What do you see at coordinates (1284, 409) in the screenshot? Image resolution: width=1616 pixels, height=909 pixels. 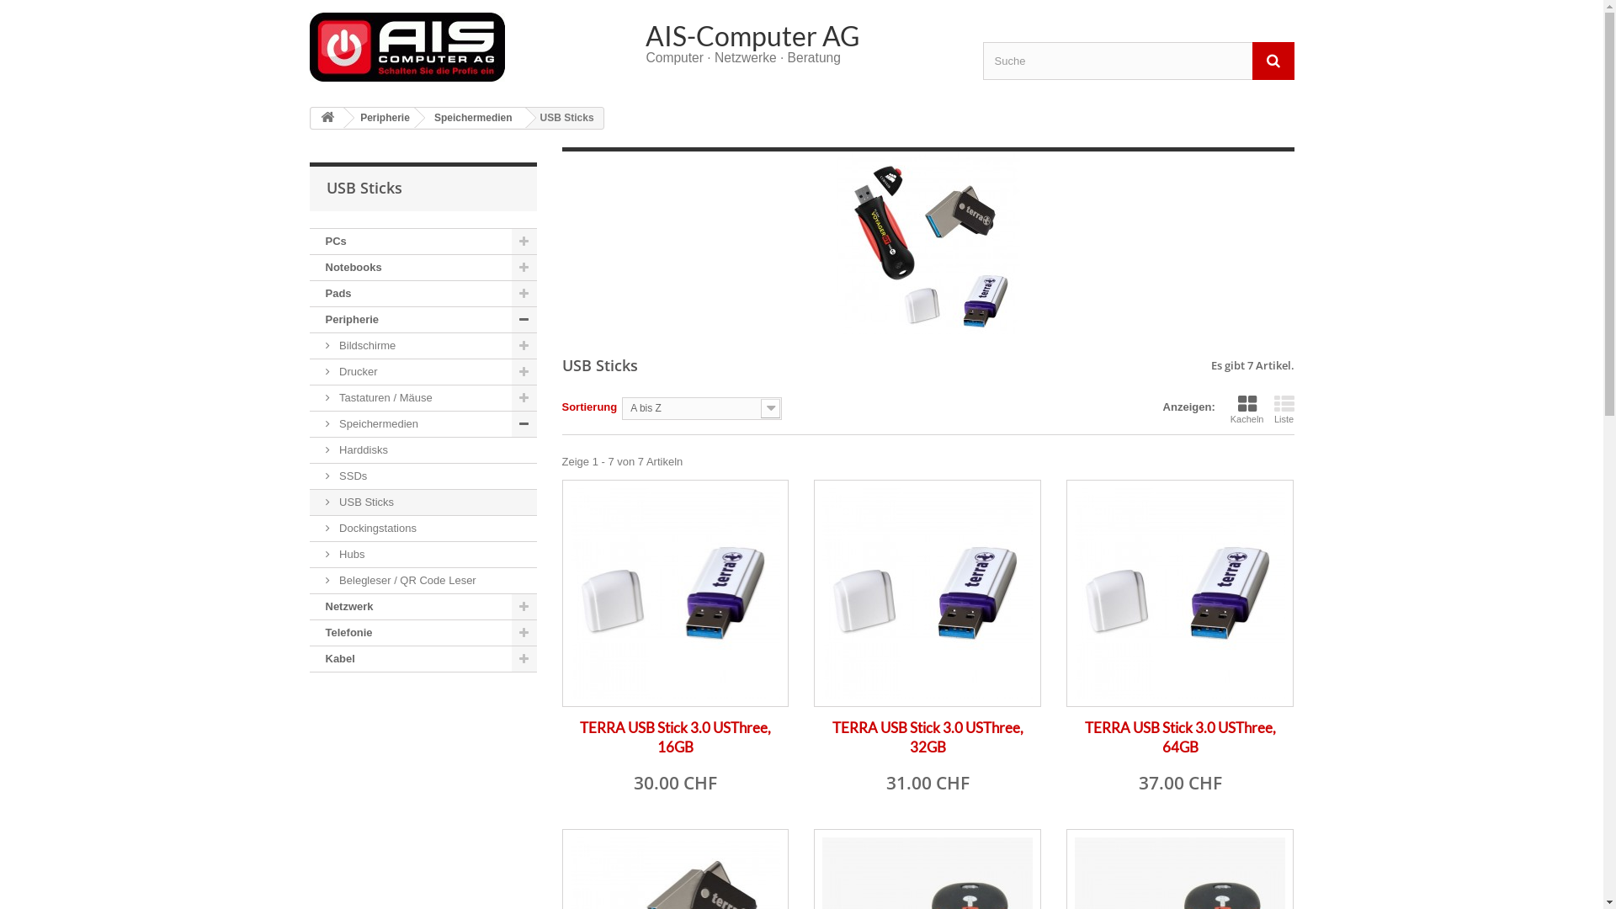 I see `Liste` at bounding box center [1284, 409].